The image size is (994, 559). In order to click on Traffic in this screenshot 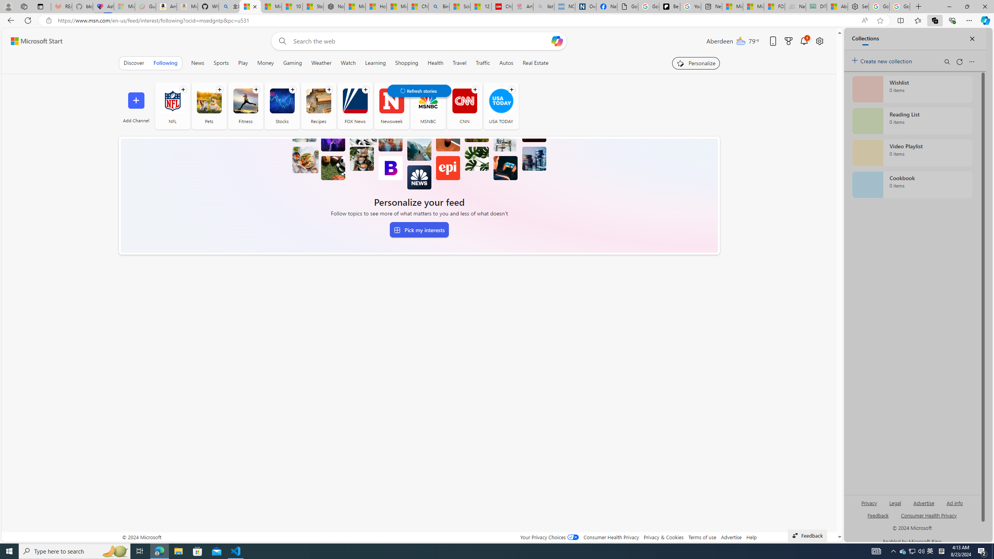, I will do `click(483, 63)`.